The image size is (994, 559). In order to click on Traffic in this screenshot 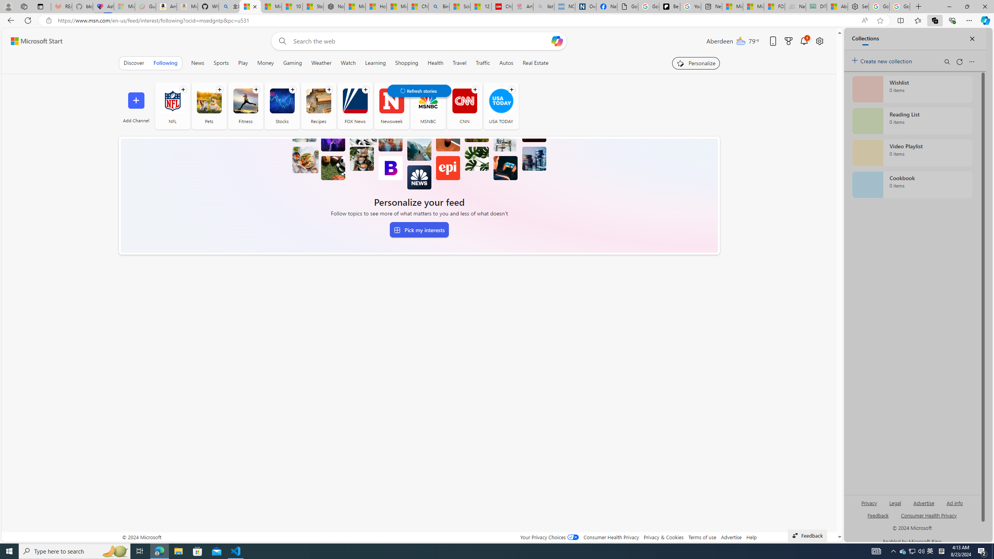, I will do `click(483, 63)`.